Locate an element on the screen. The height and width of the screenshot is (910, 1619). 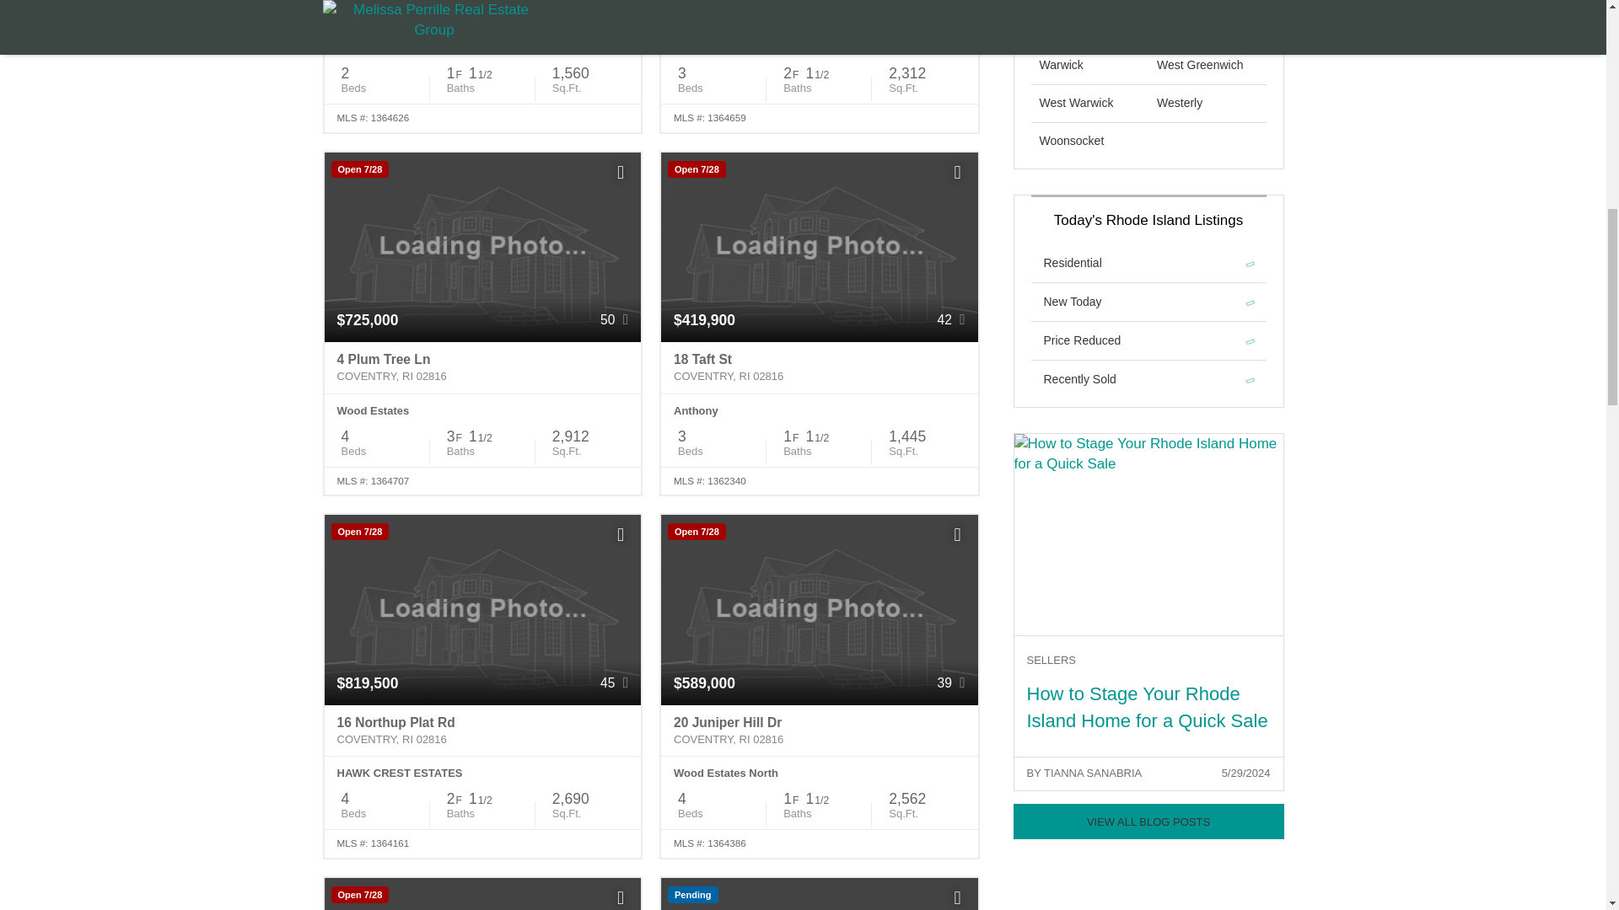
4 Plum Tree Ln Coventry,  RI 02816 is located at coordinates (482, 367).